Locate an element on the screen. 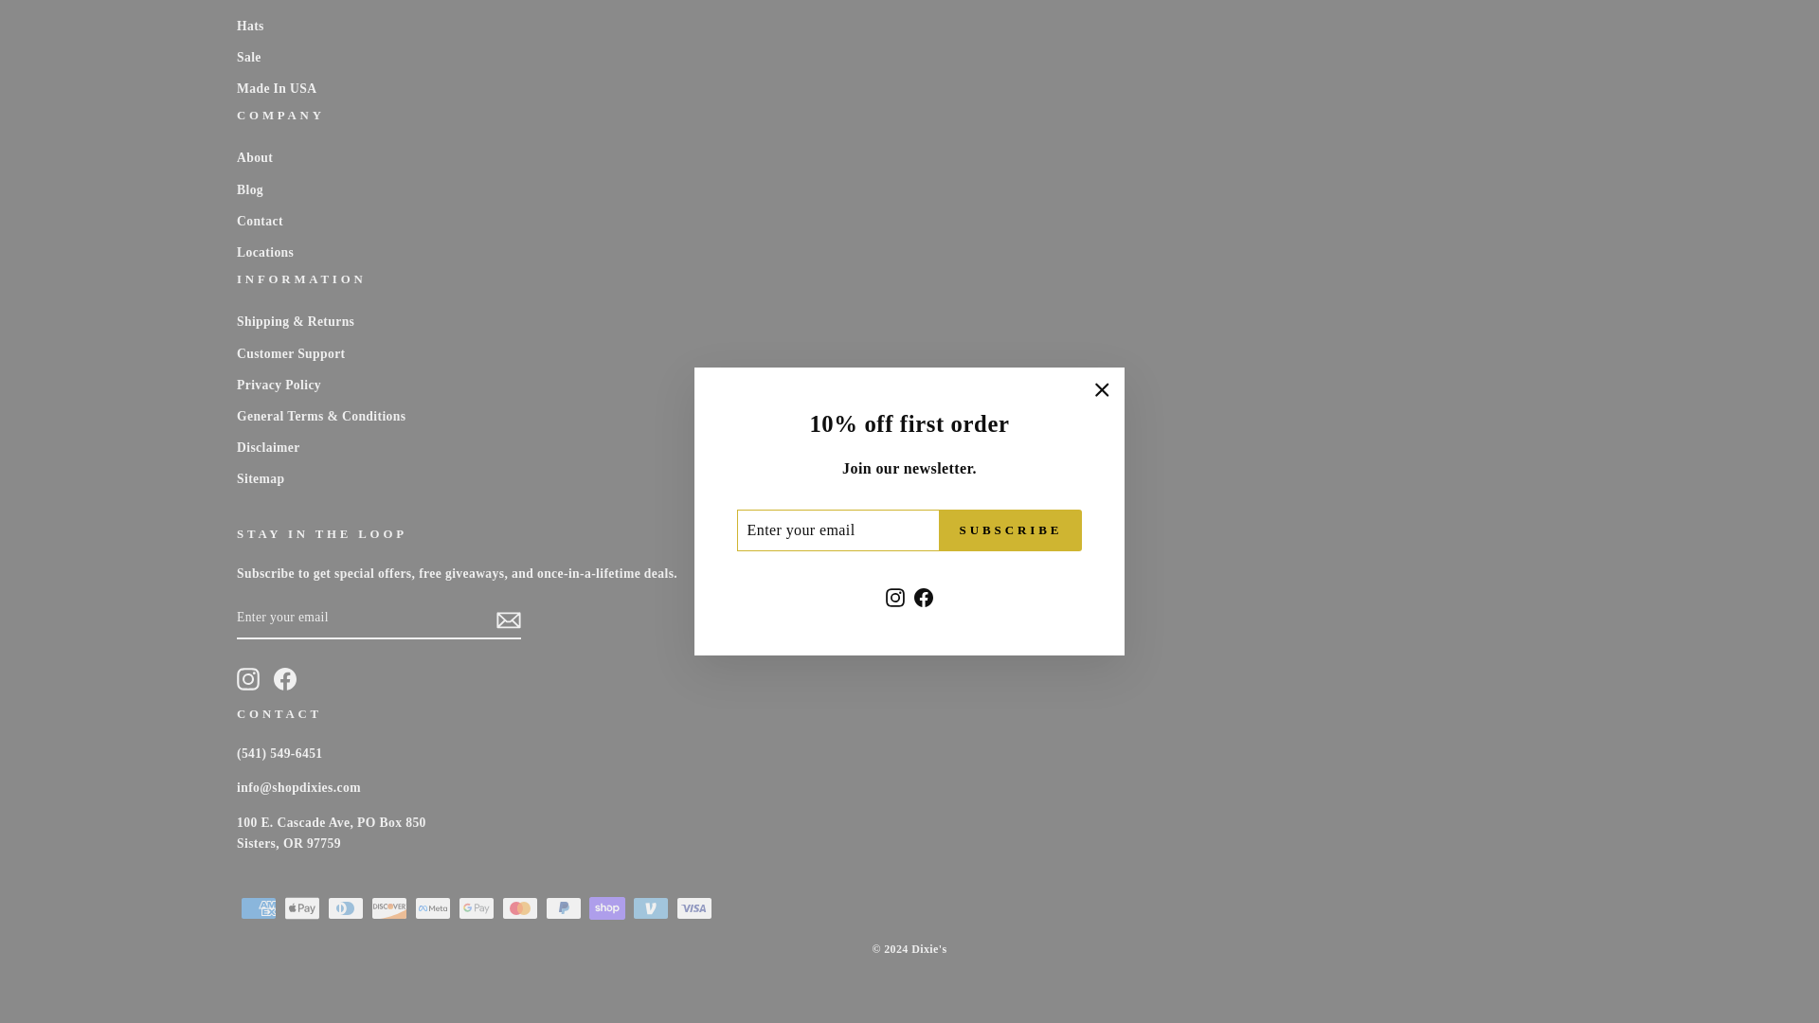  PayPal is located at coordinates (564, 907).